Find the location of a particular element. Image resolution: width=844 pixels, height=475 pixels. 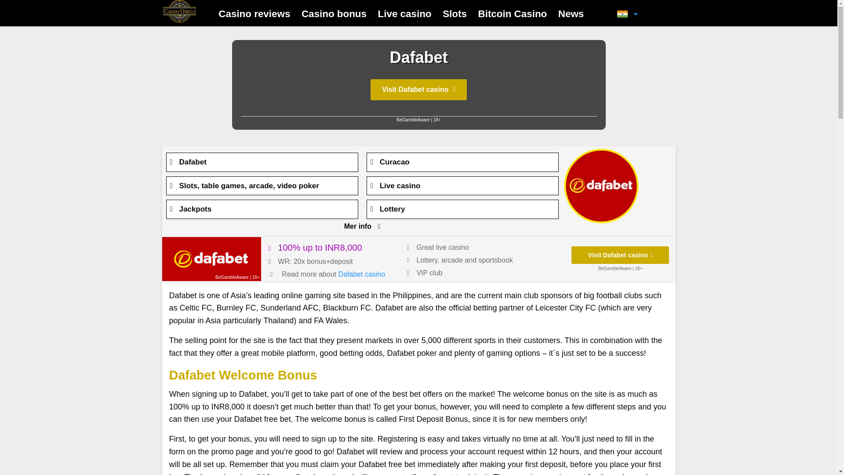

News is located at coordinates (571, 14).